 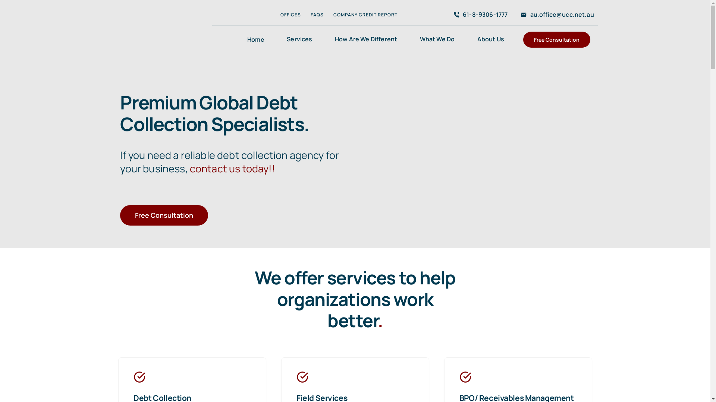 I want to click on man-standing, so click(x=494, y=157).